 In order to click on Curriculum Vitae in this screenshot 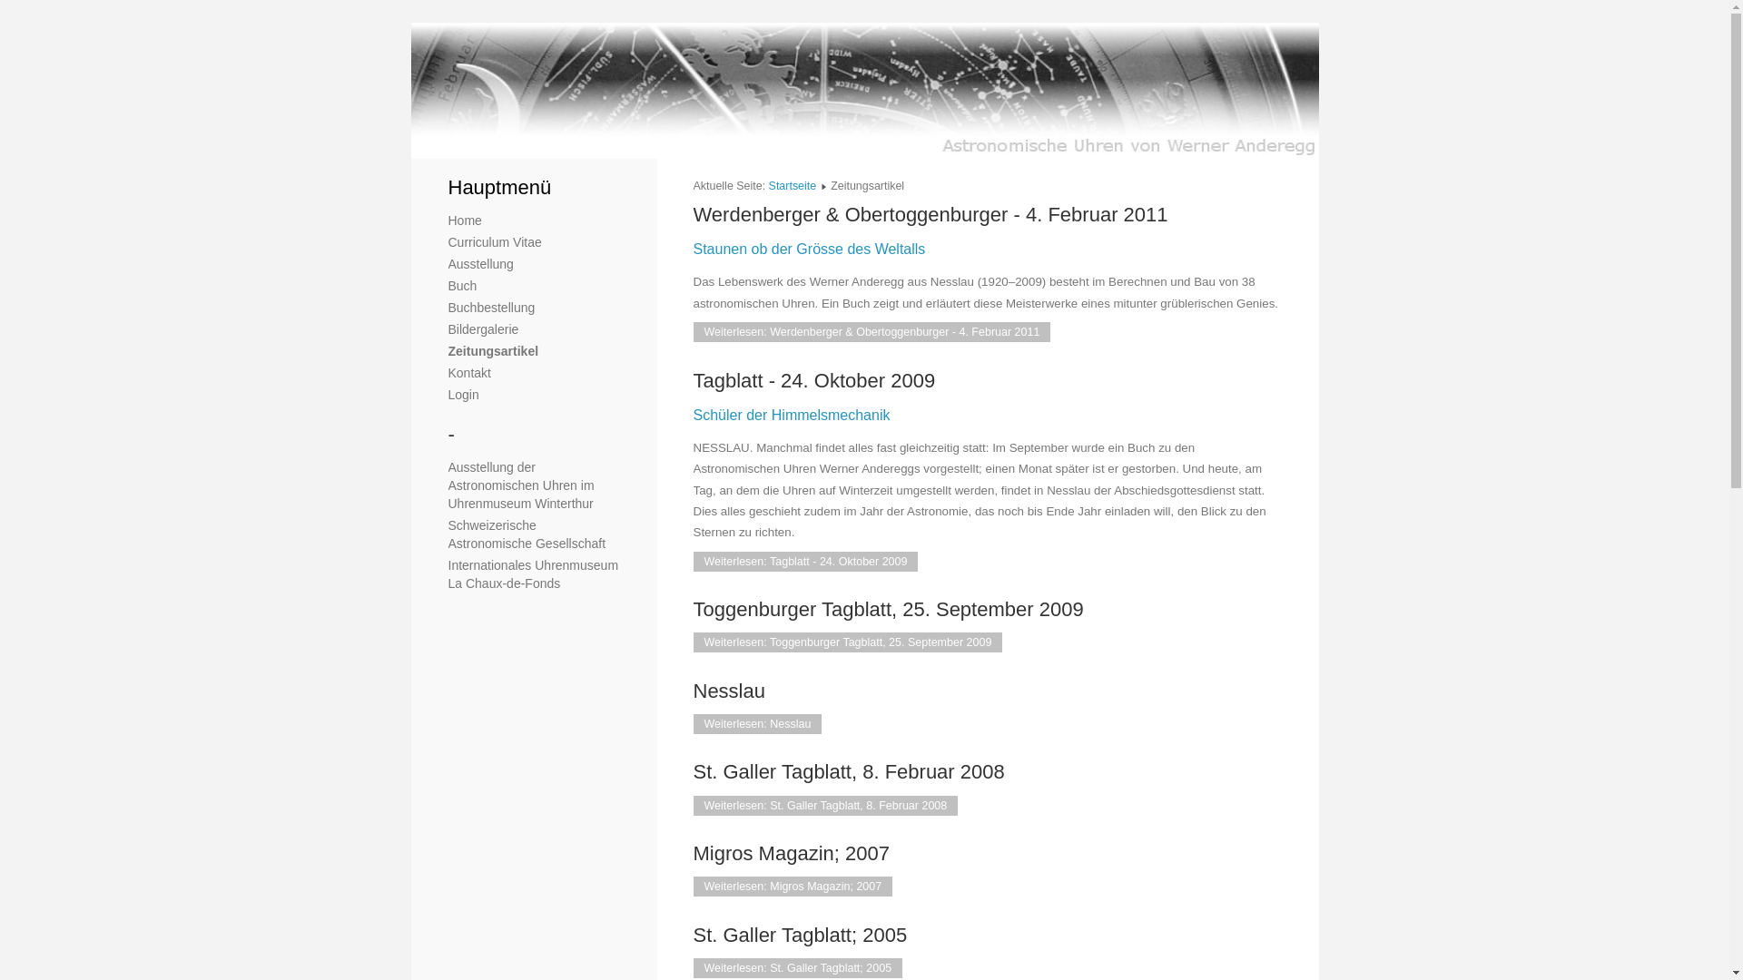, I will do `click(495, 242)`.